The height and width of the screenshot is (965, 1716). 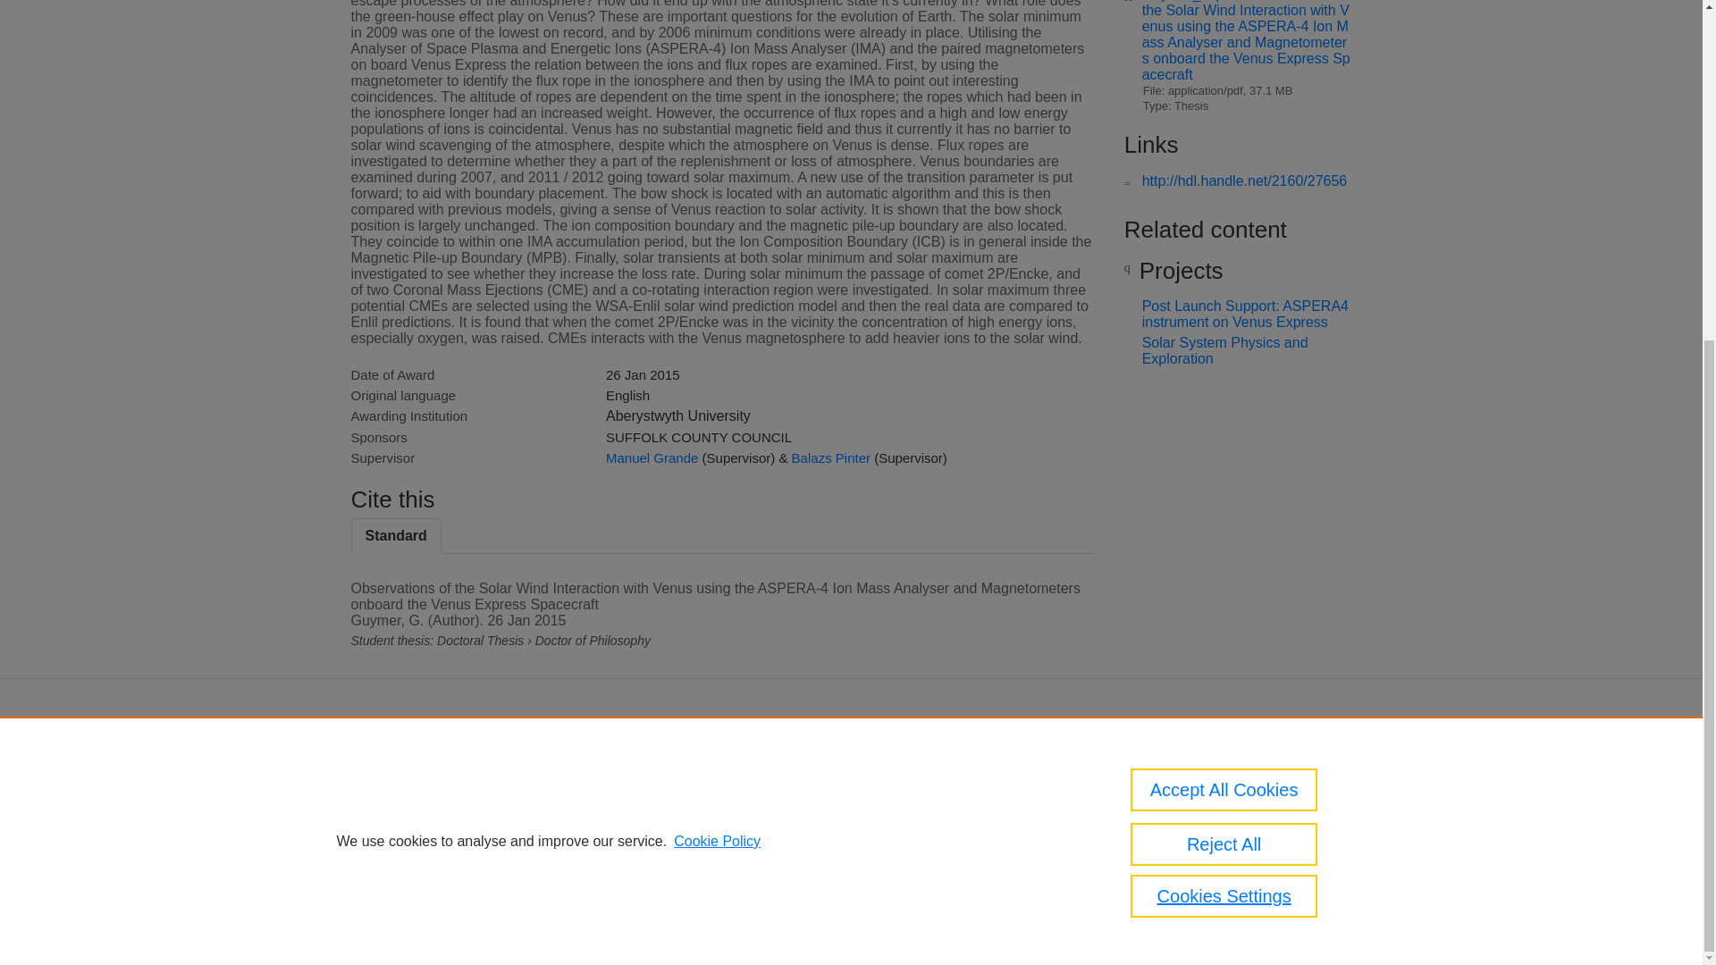 I want to click on Scopus, so click(x=769, y=768).